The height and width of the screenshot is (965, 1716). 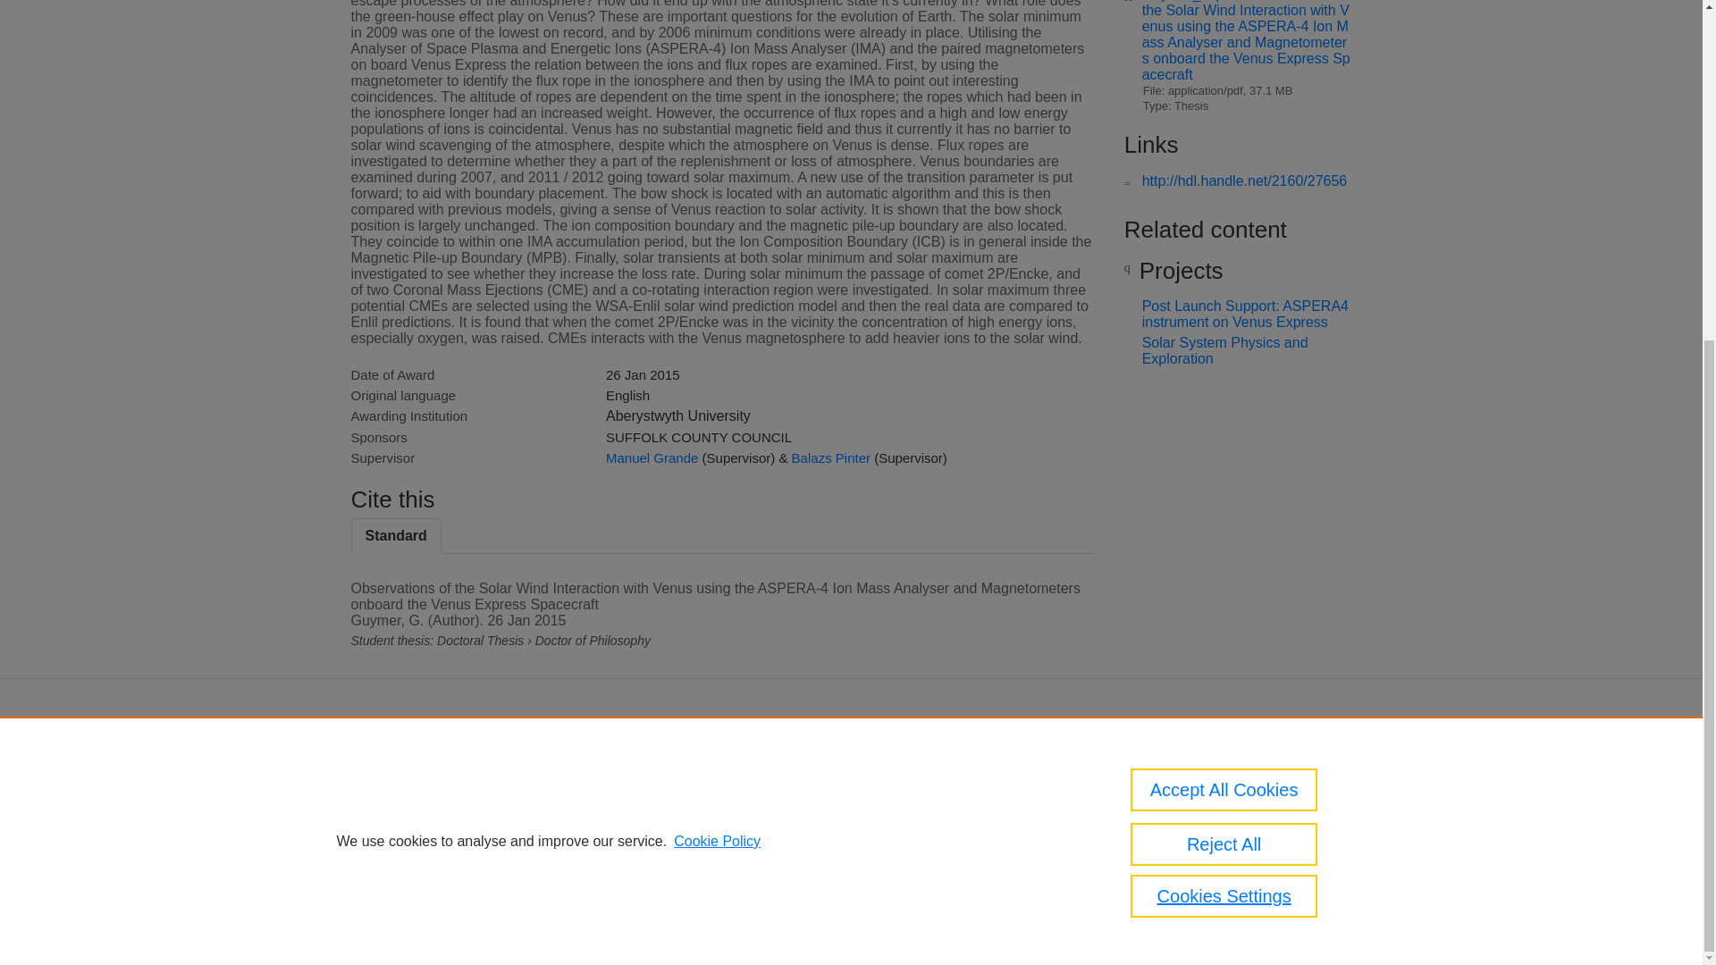 I want to click on Scopus, so click(x=769, y=768).